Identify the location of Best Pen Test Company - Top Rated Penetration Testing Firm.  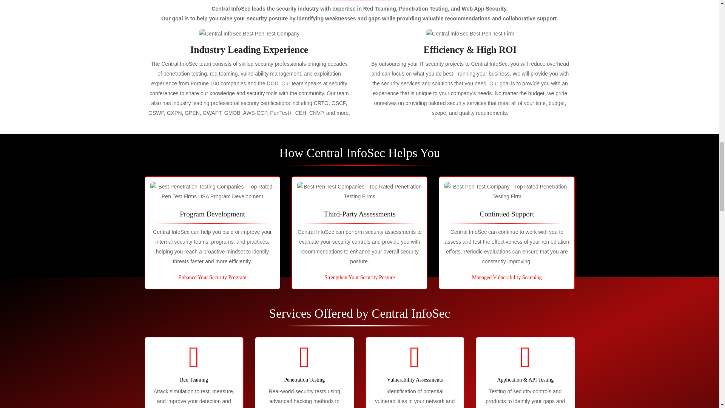
(507, 192).